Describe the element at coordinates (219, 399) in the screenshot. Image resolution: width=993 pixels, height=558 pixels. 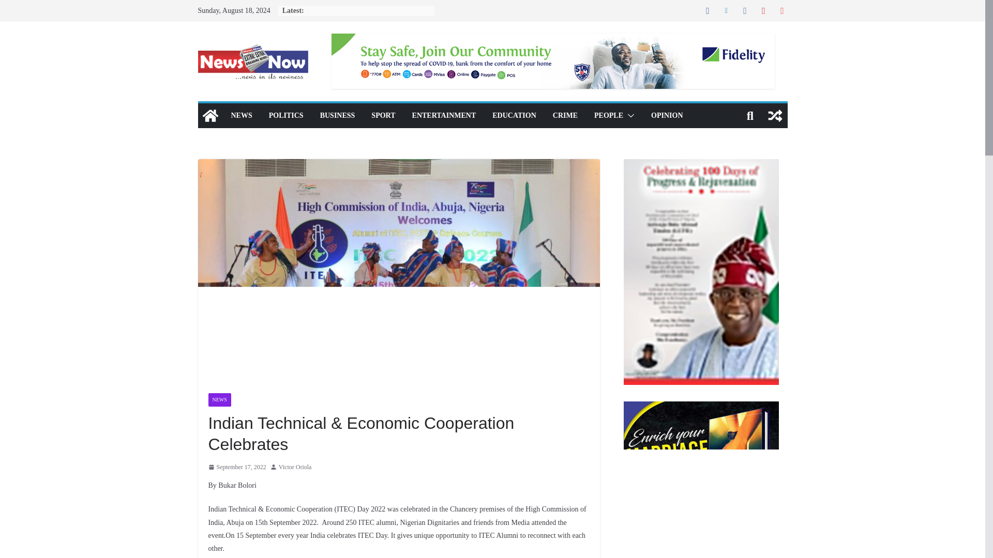
I see `NEWS` at that location.